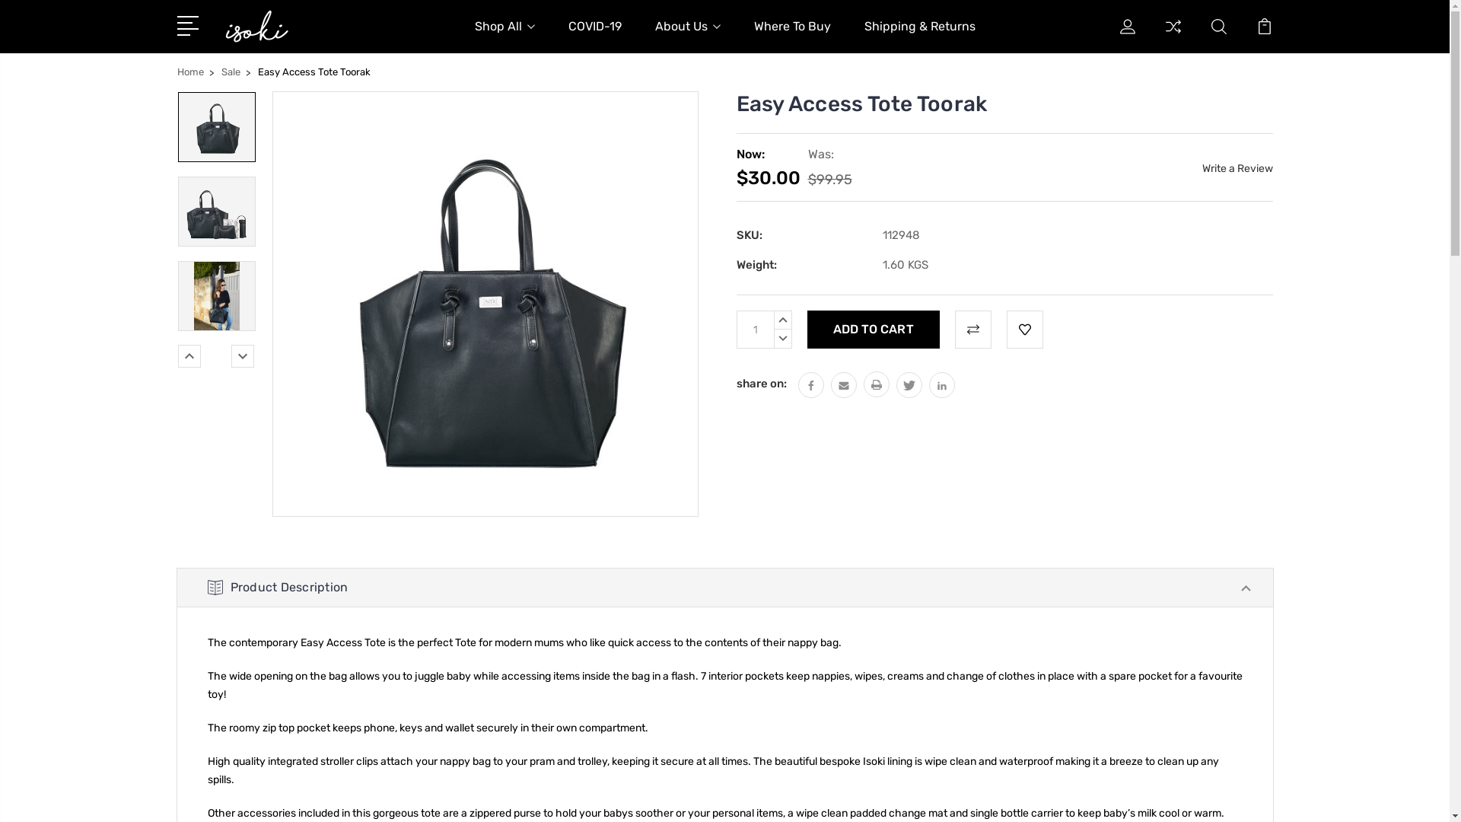 The width and height of the screenshot is (1461, 822). I want to click on Home, so click(190, 72).